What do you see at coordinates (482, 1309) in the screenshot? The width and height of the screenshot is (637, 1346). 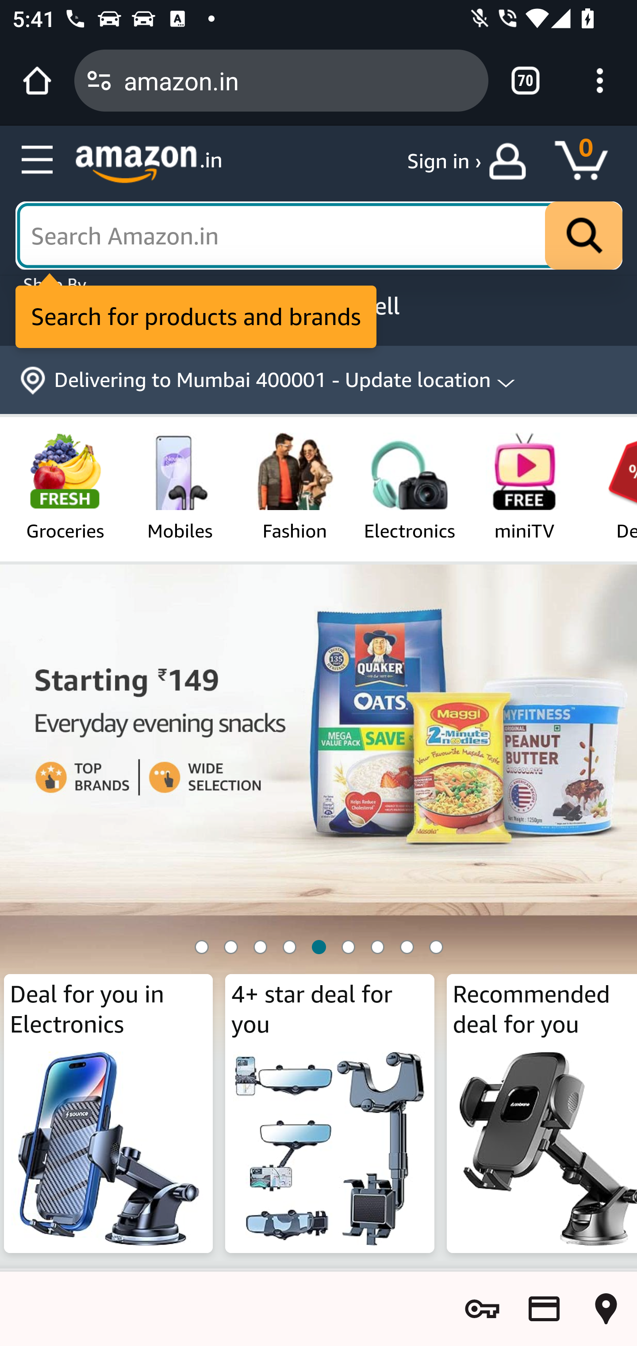 I see `Show saved passwords and password options` at bounding box center [482, 1309].